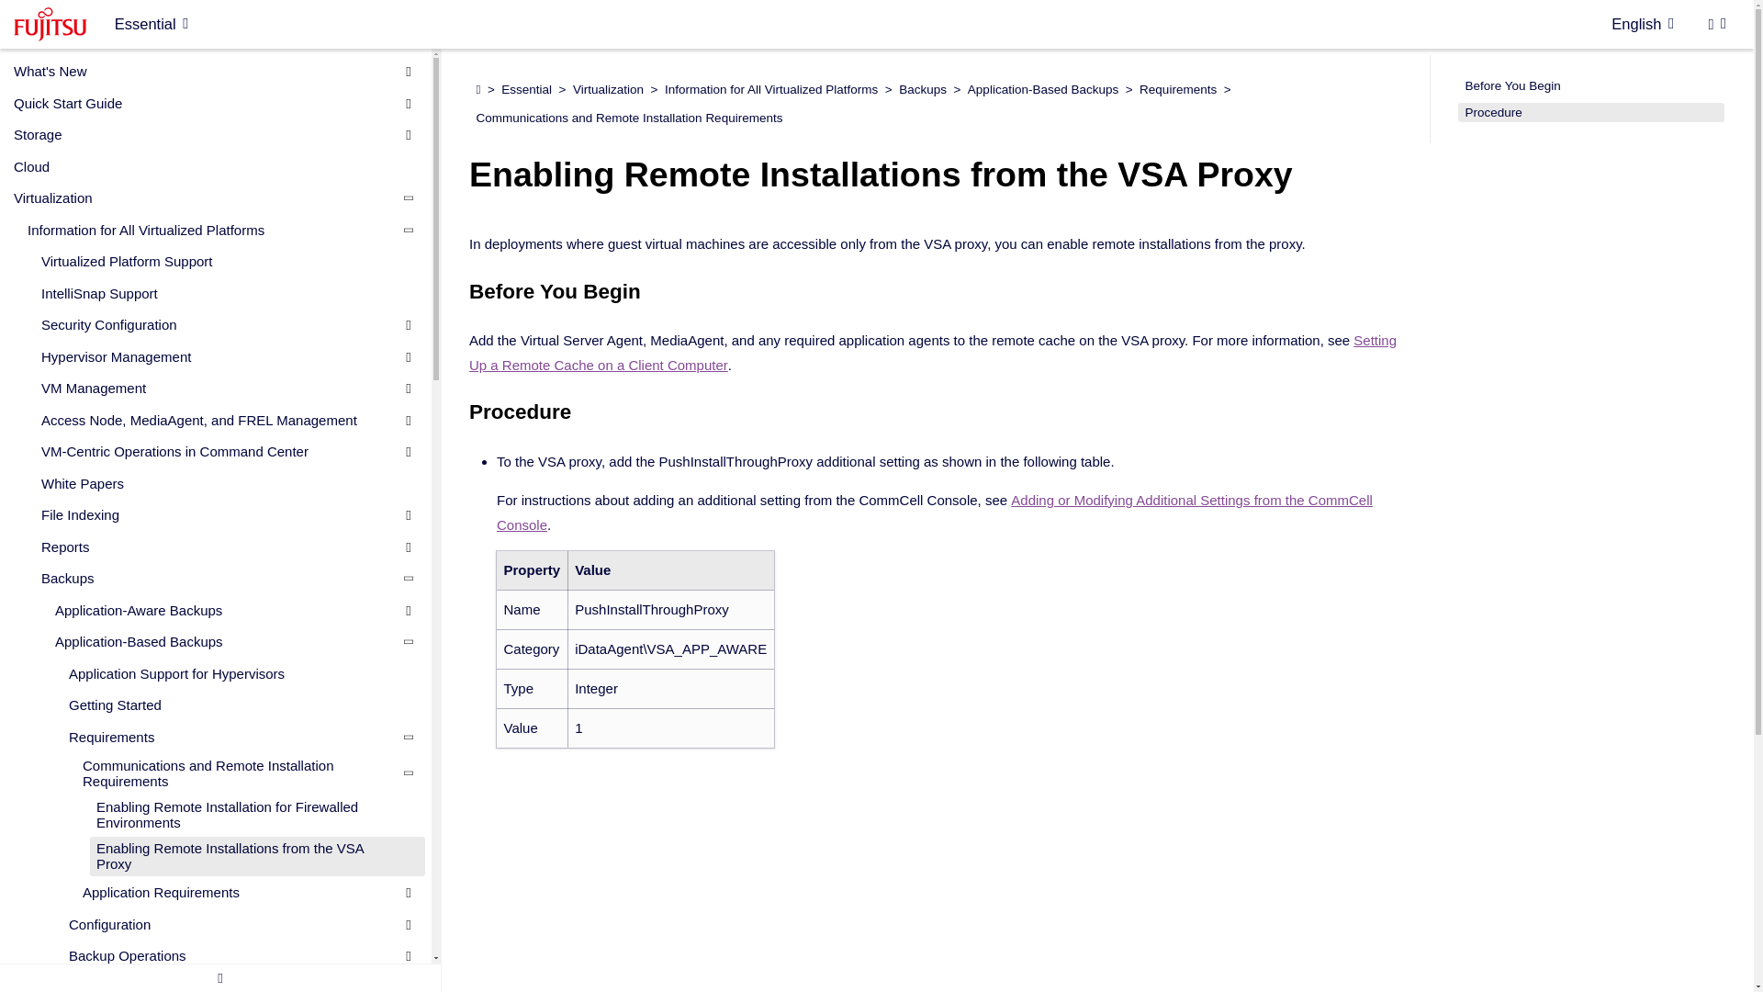  Describe the element at coordinates (206, 103) in the screenshot. I see `Quick Start Guide` at that location.